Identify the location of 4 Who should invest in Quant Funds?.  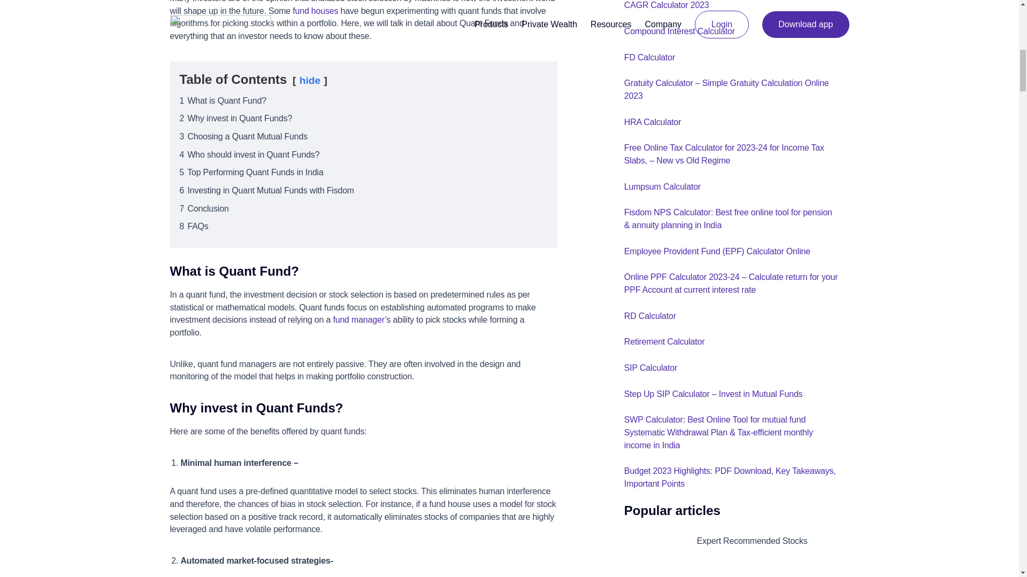
(249, 154).